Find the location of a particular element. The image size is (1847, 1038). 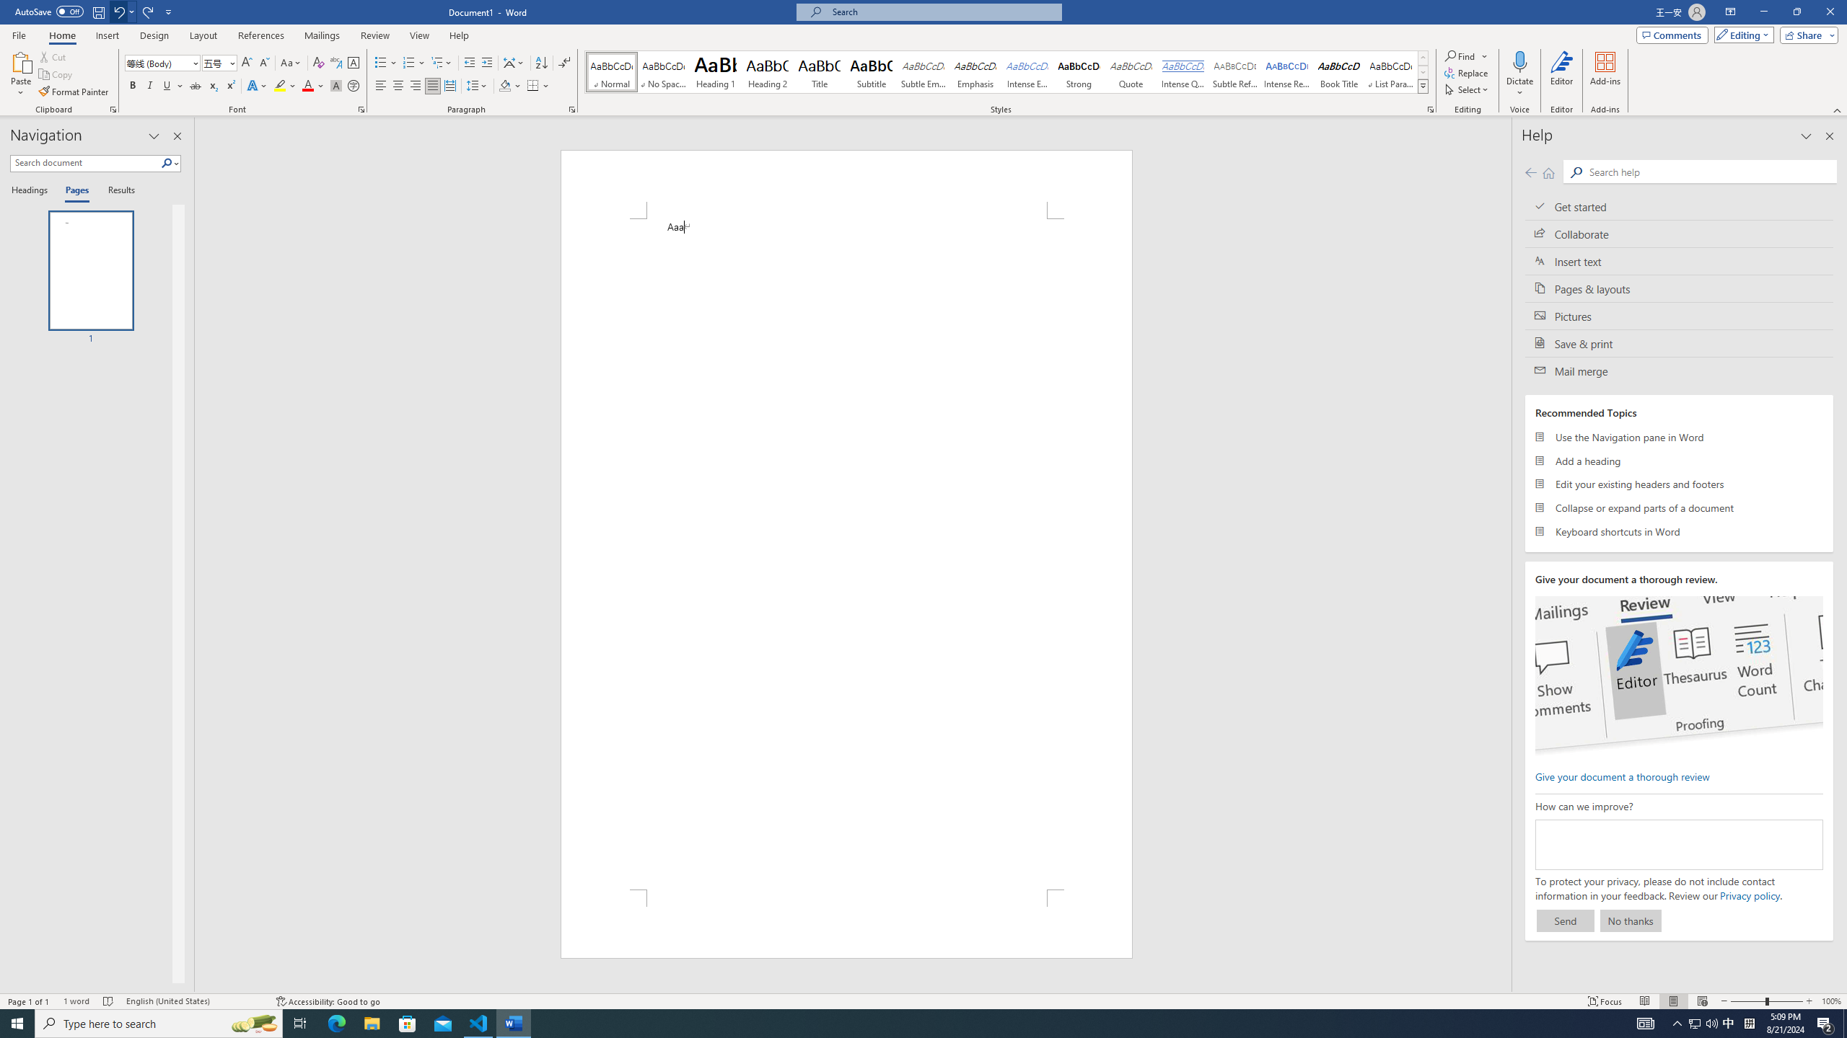

Styles is located at coordinates (1423, 86).